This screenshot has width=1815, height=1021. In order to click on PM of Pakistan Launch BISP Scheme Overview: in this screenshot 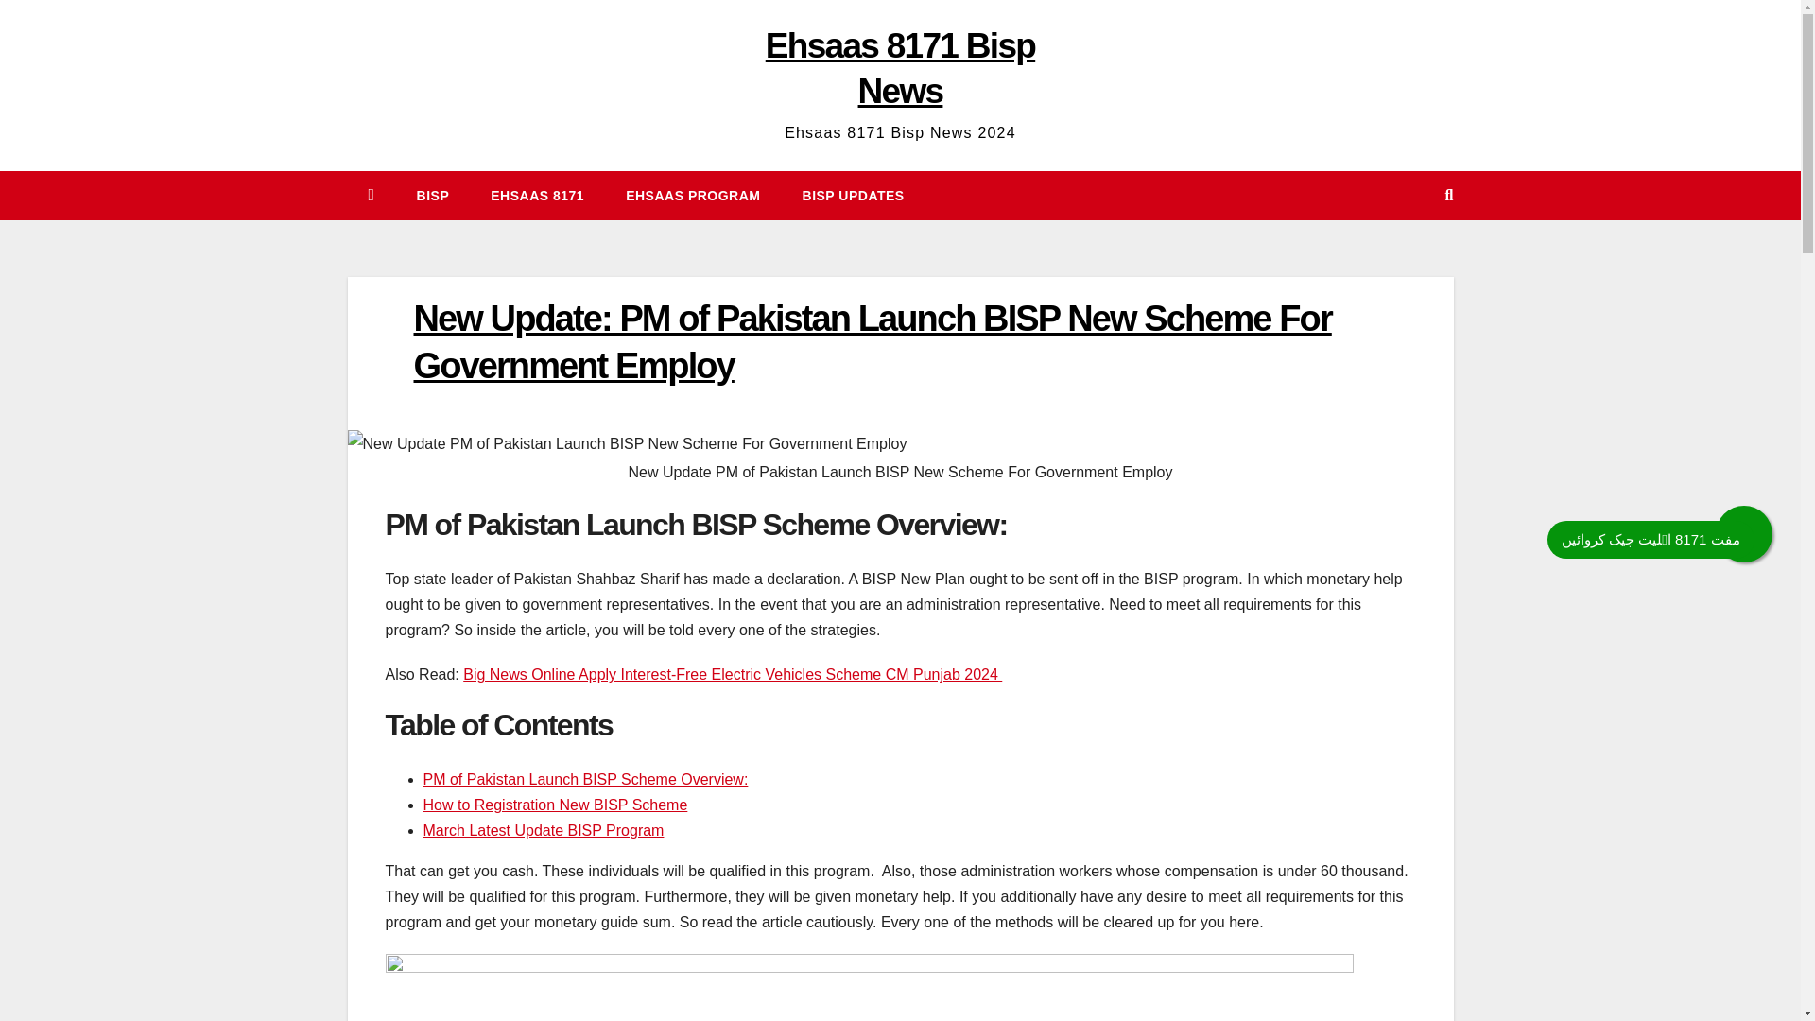, I will do `click(585, 779)`.